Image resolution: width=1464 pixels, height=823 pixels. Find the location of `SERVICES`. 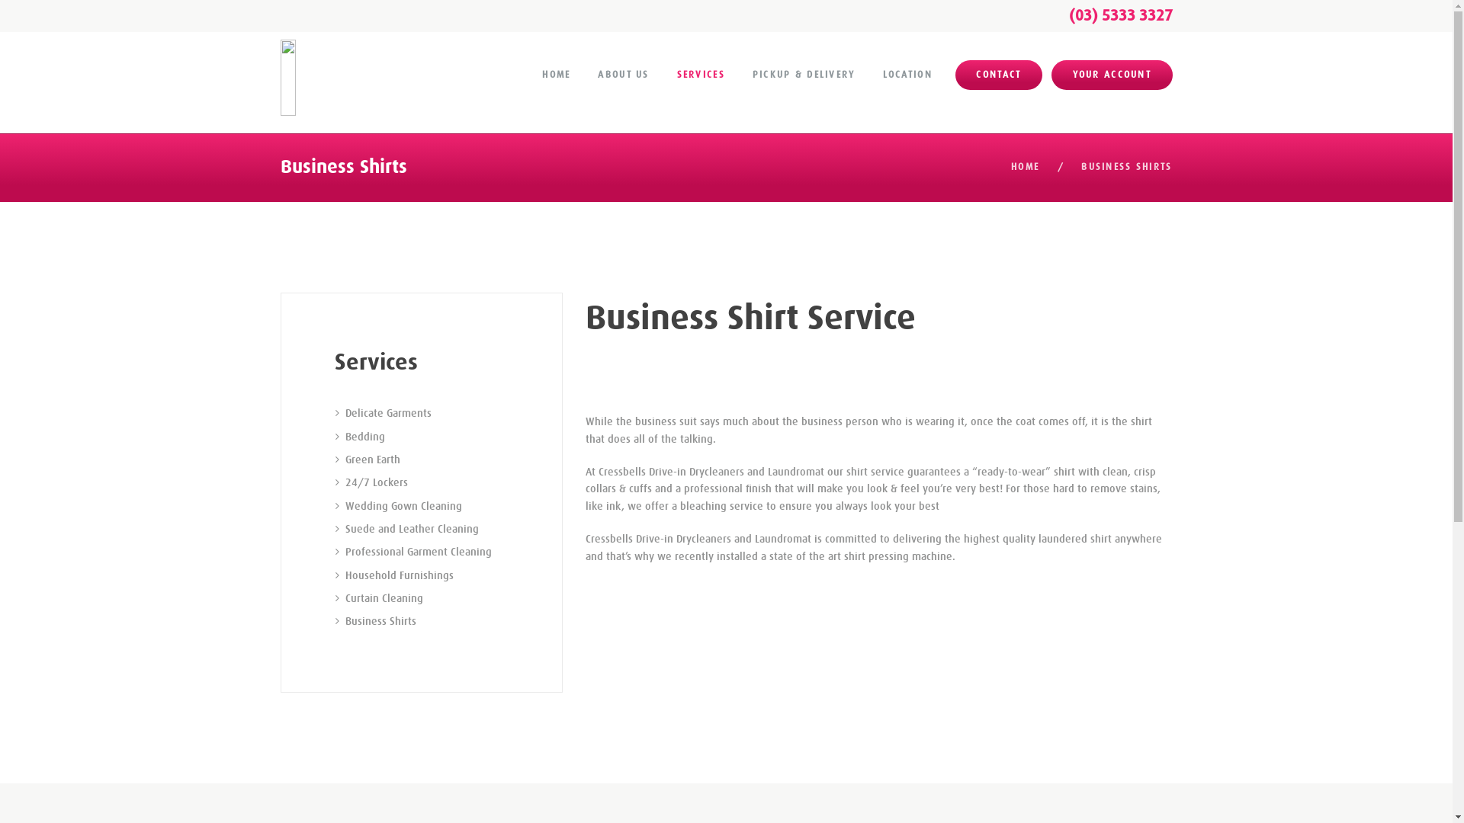

SERVICES is located at coordinates (701, 75).